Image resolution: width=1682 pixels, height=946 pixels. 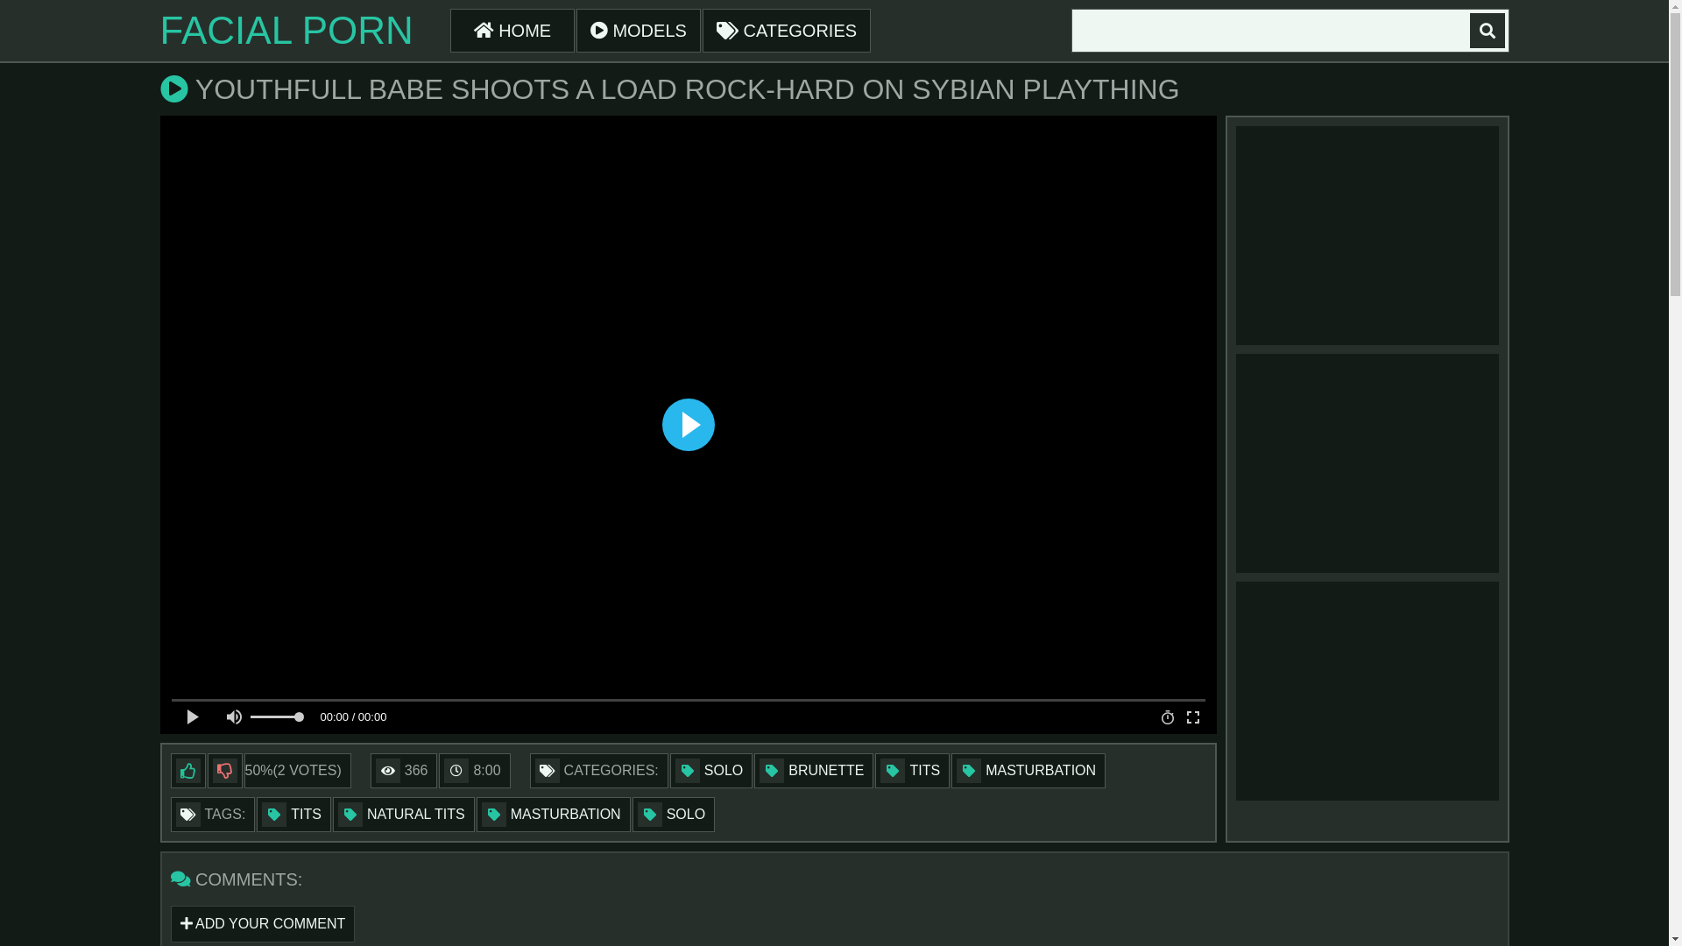 What do you see at coordinates (711, 771) in the screenshot?
I see `SOLO` at bounding box center [711, 771].